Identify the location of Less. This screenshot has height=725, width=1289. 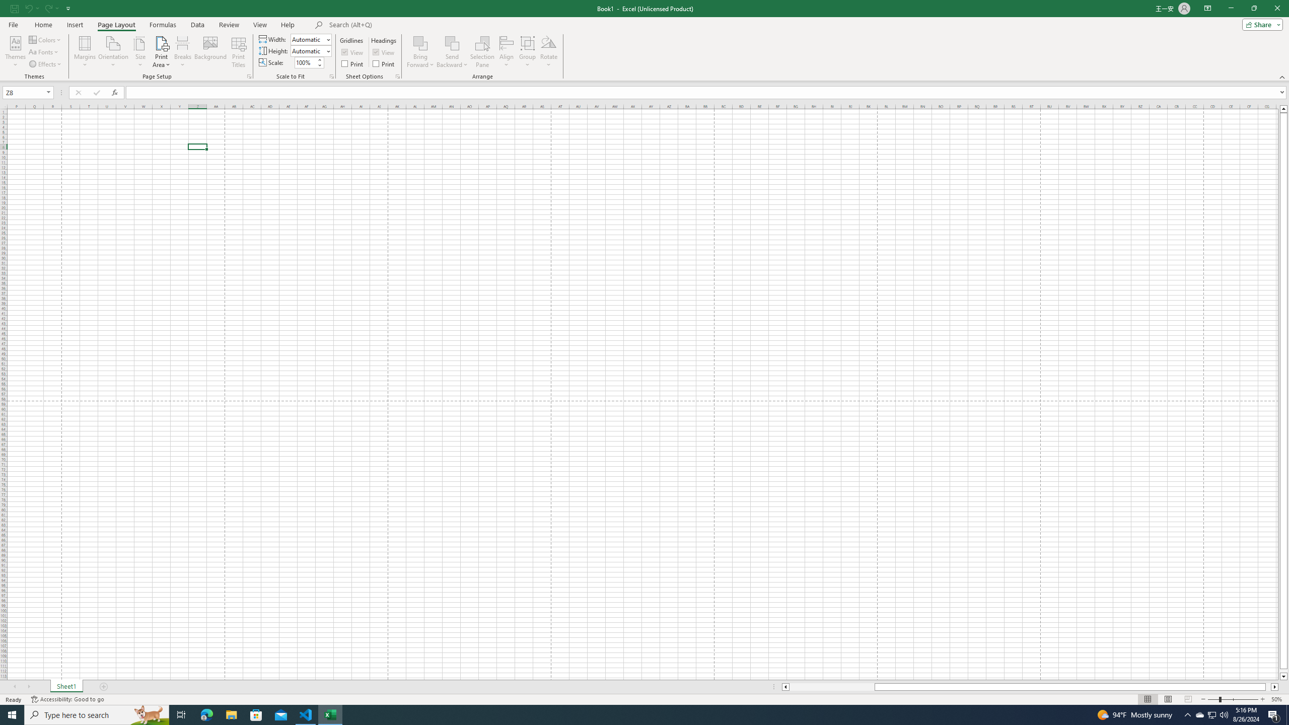
(319, 65).